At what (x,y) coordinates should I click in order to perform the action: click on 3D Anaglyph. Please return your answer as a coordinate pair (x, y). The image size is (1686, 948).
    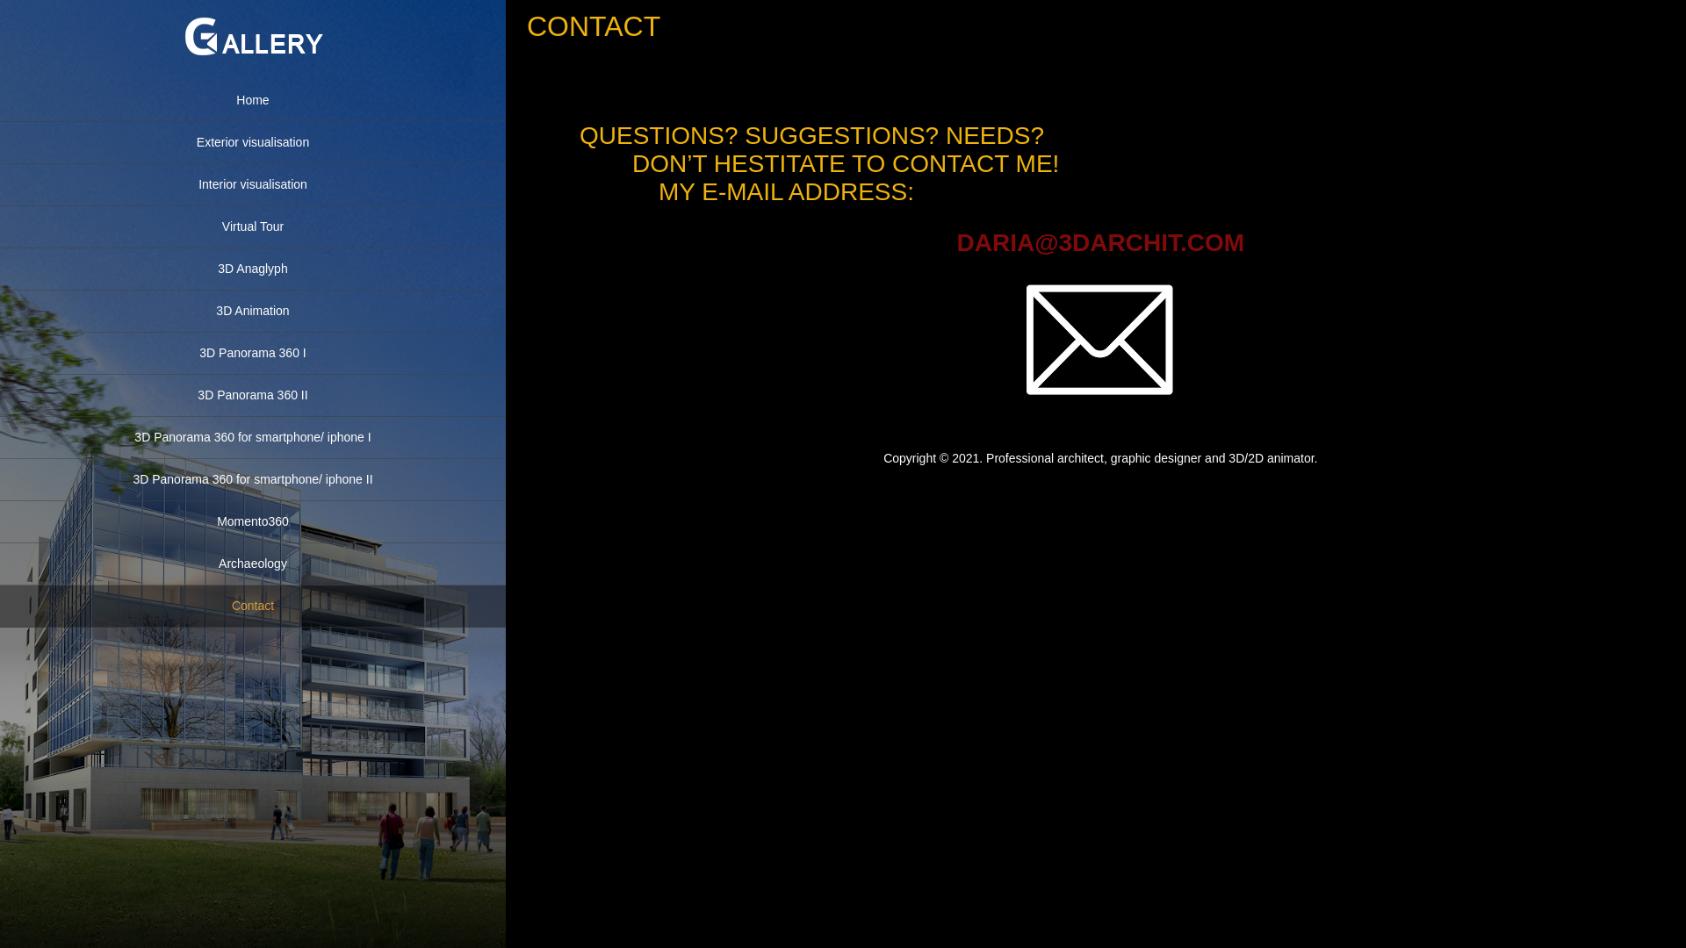
    Looking at the image, I should click on (253, 269).